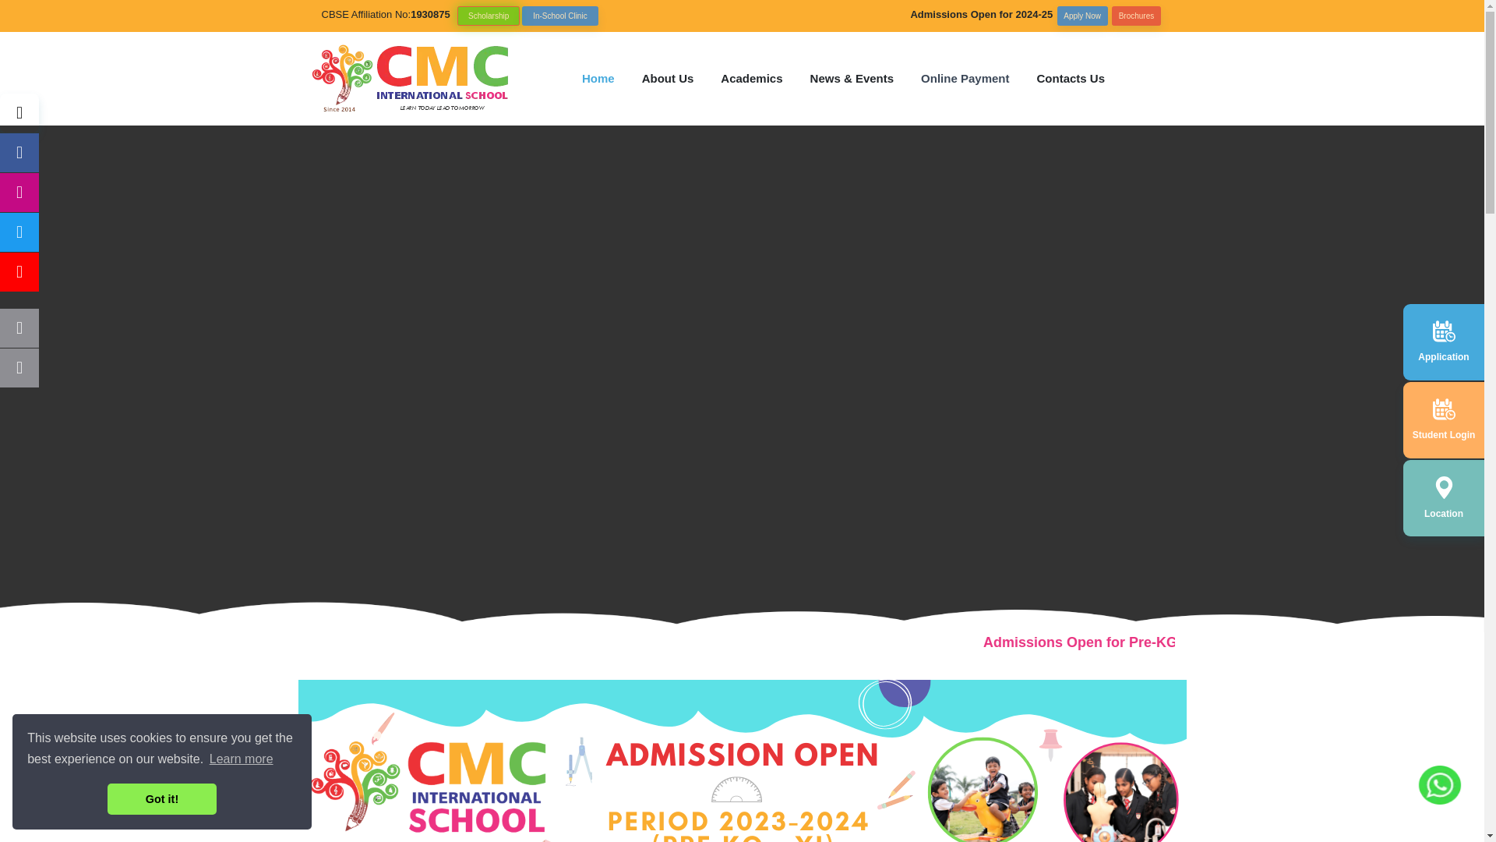 Image resolution: width=1496 pixels, height=842 pixels. What do you see at coordinates (19, 271) in the screenshot?
I see `Subscribe our Youtube` at bounding box center [19, 271].